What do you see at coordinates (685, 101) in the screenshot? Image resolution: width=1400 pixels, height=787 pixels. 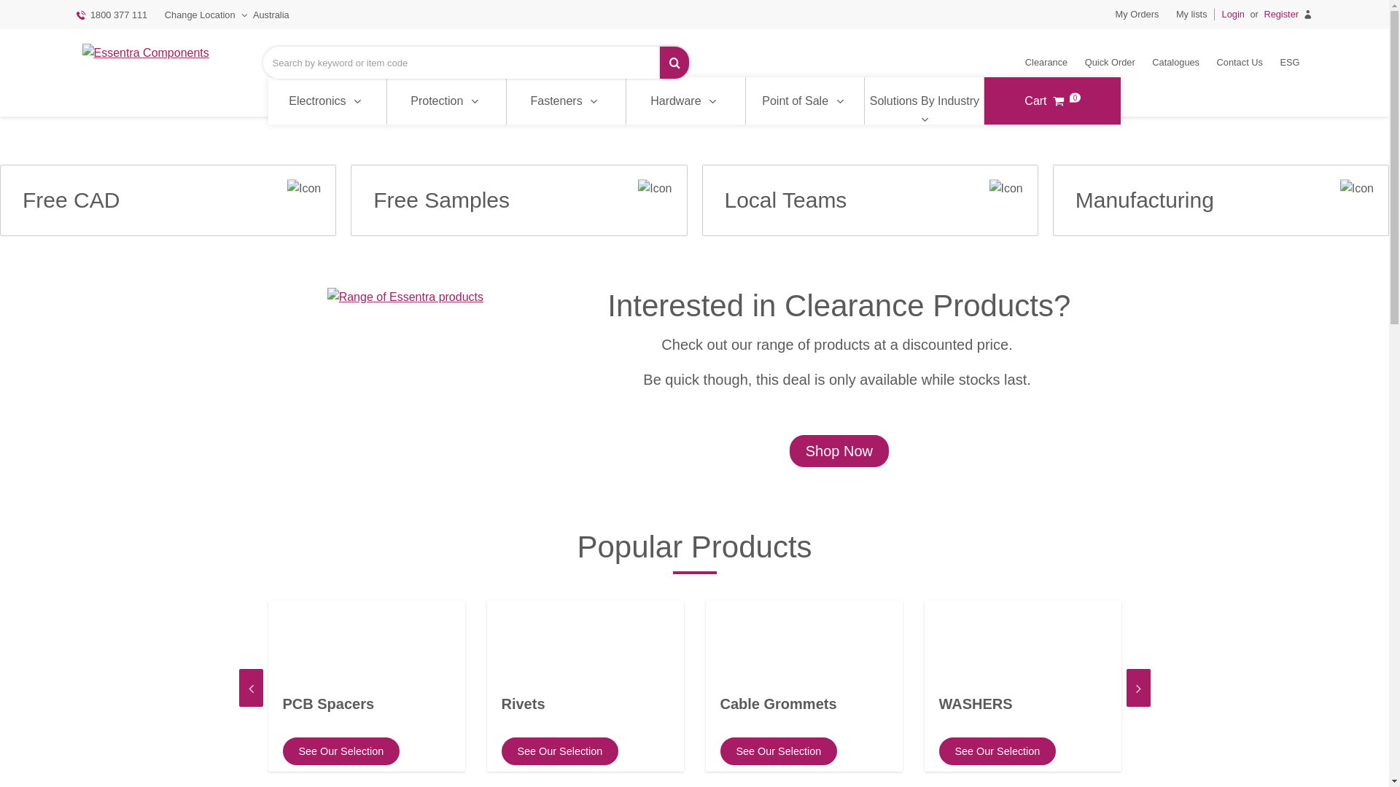 I see `Hardware` at bounding box center [685, 101].